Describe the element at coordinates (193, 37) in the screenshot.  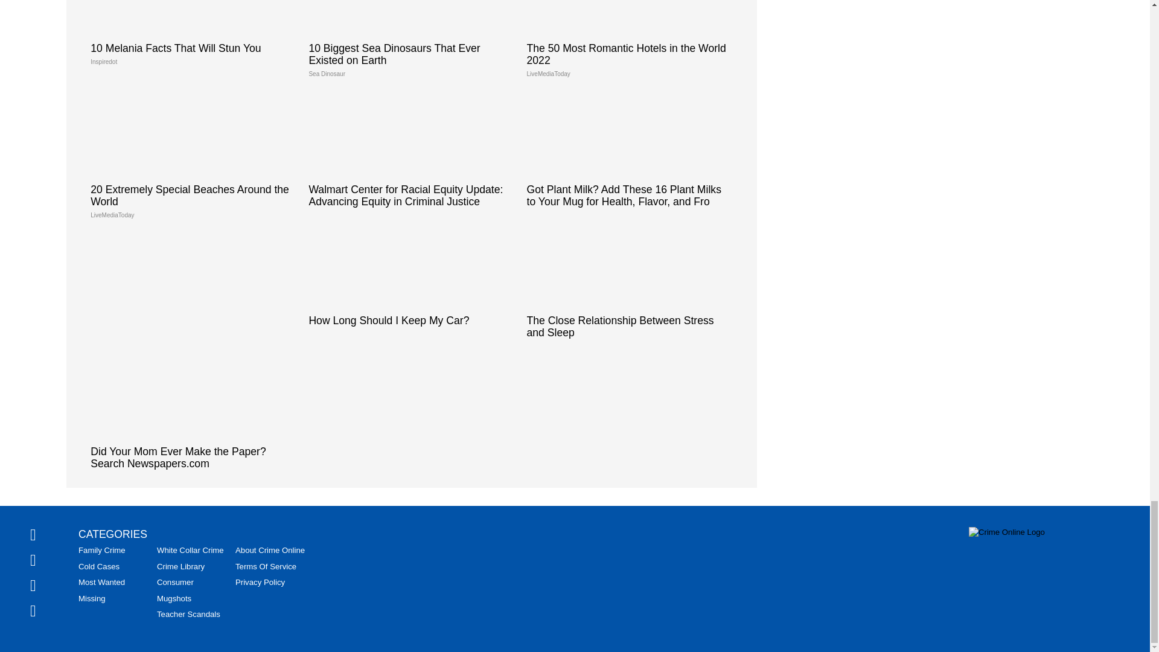
I see `10 Melania Facts That Will Stun You` at that location.